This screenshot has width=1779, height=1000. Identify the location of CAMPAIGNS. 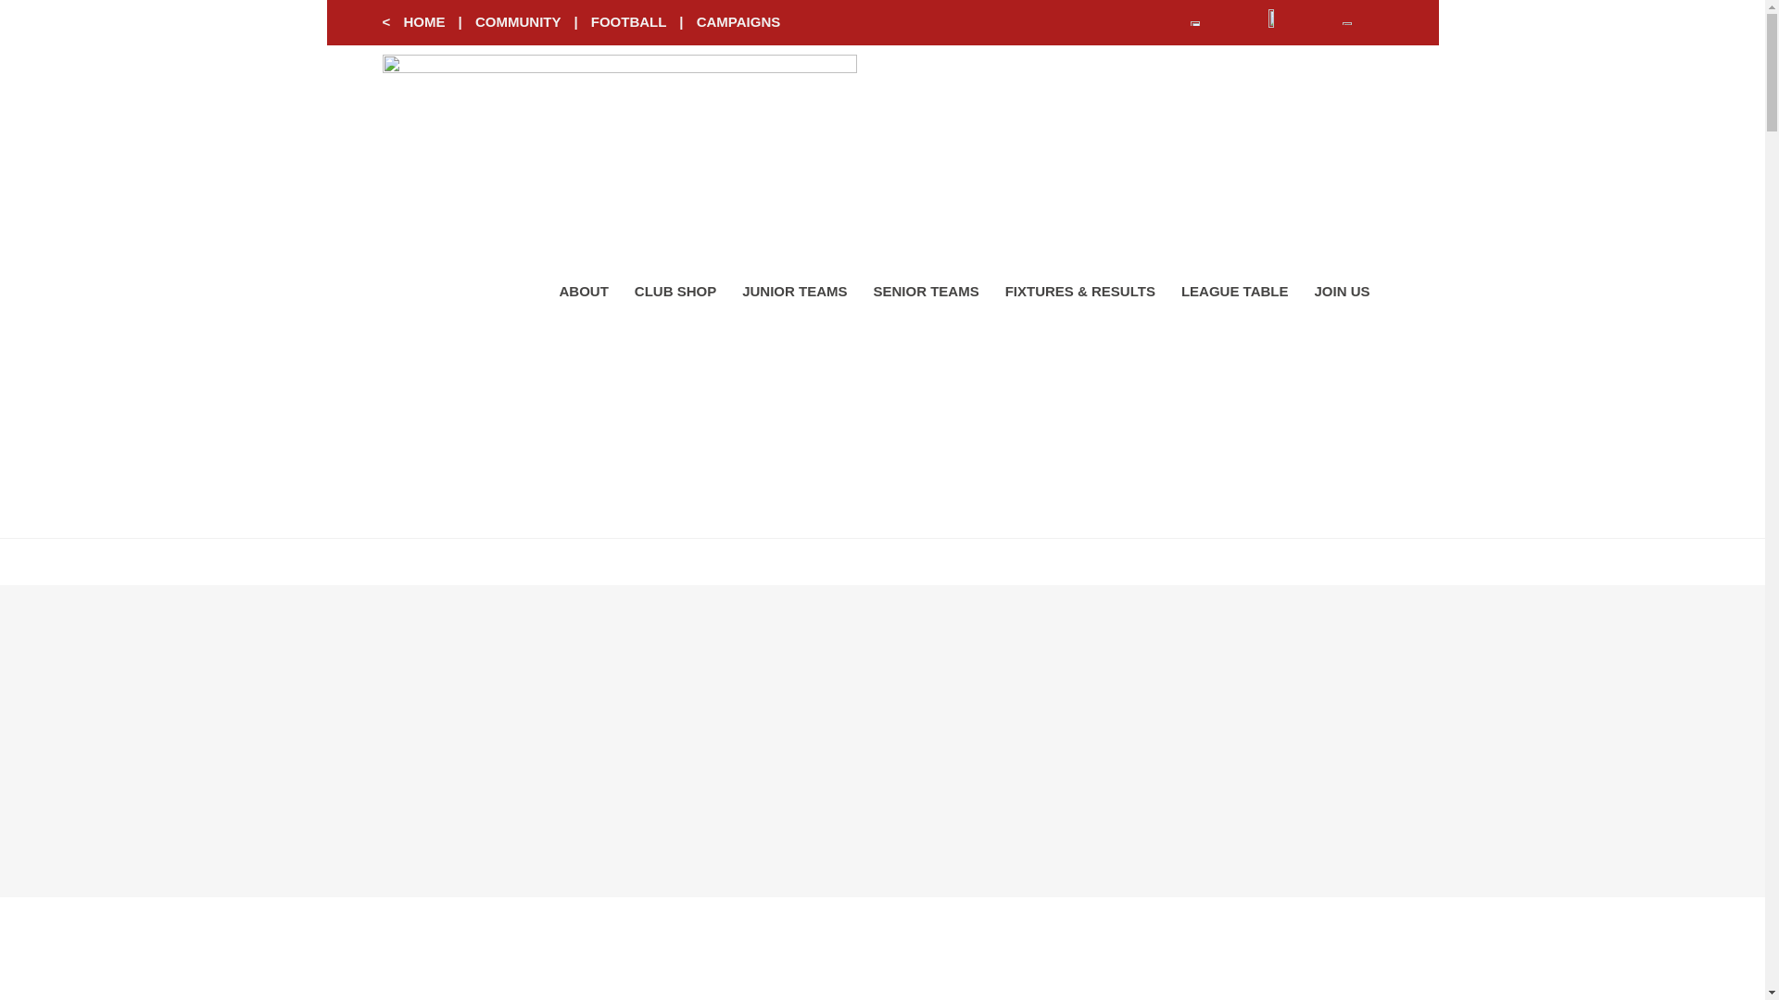
(738, 22).